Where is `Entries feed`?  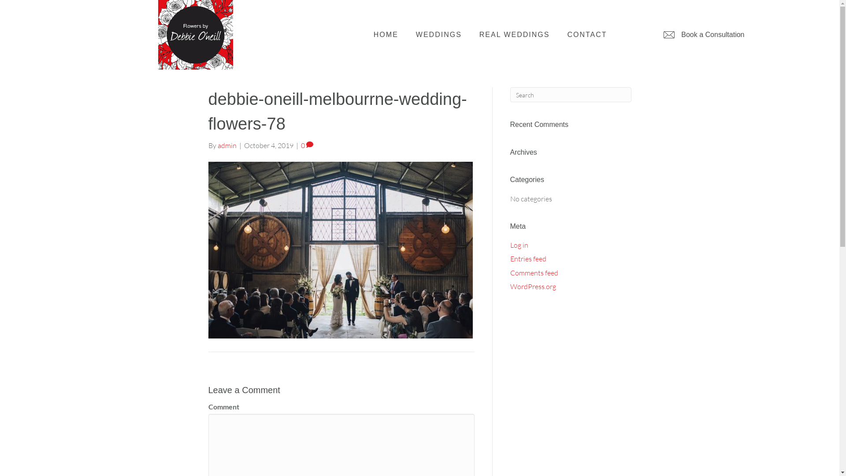 Entries feed is located at coordinates (528, 259).